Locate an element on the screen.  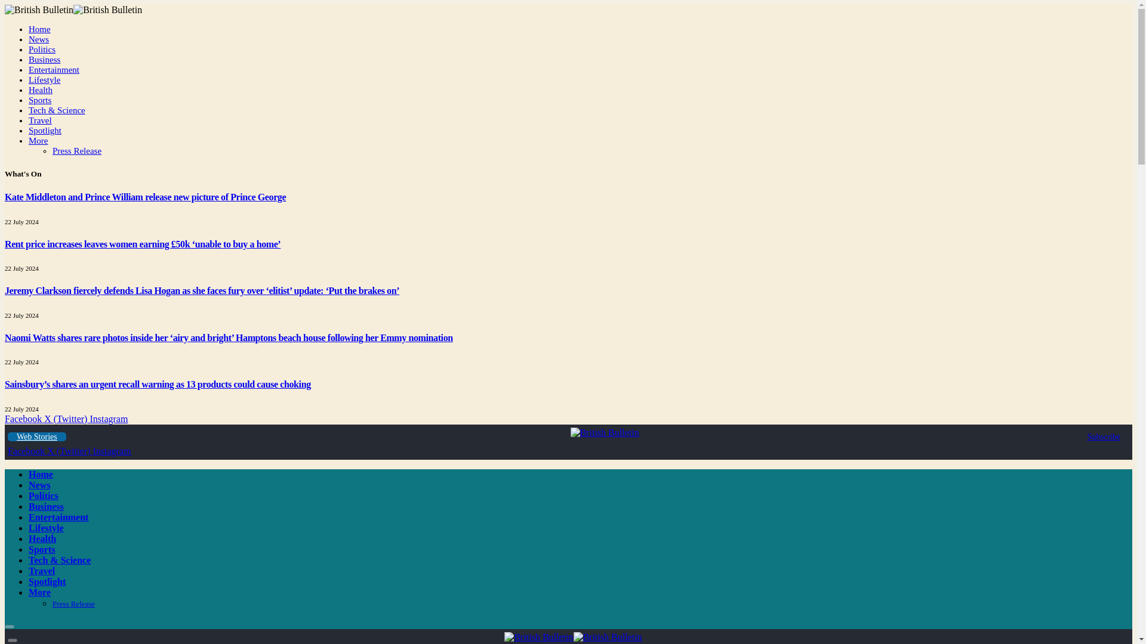
Travel is located at coordinates (40, 120).